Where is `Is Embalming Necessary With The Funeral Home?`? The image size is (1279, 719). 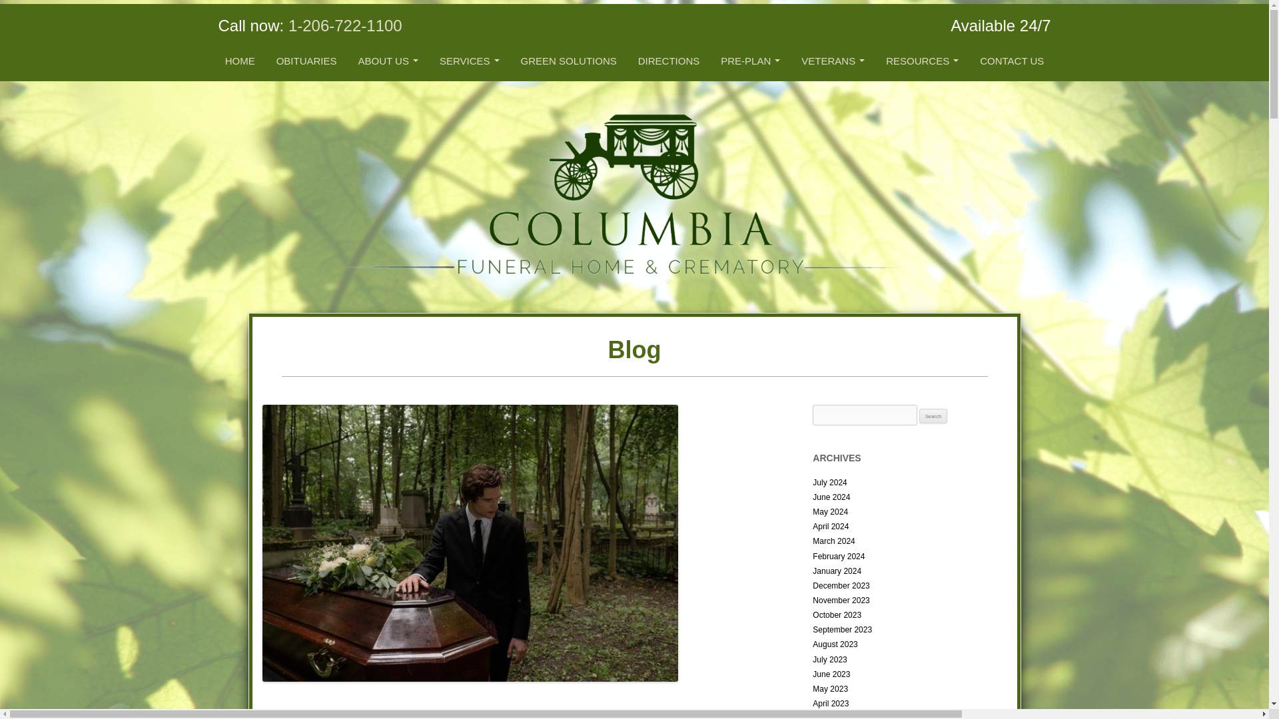 Is Embalming Necessary With The Funeral Home? is located at coordinates (452, 712).